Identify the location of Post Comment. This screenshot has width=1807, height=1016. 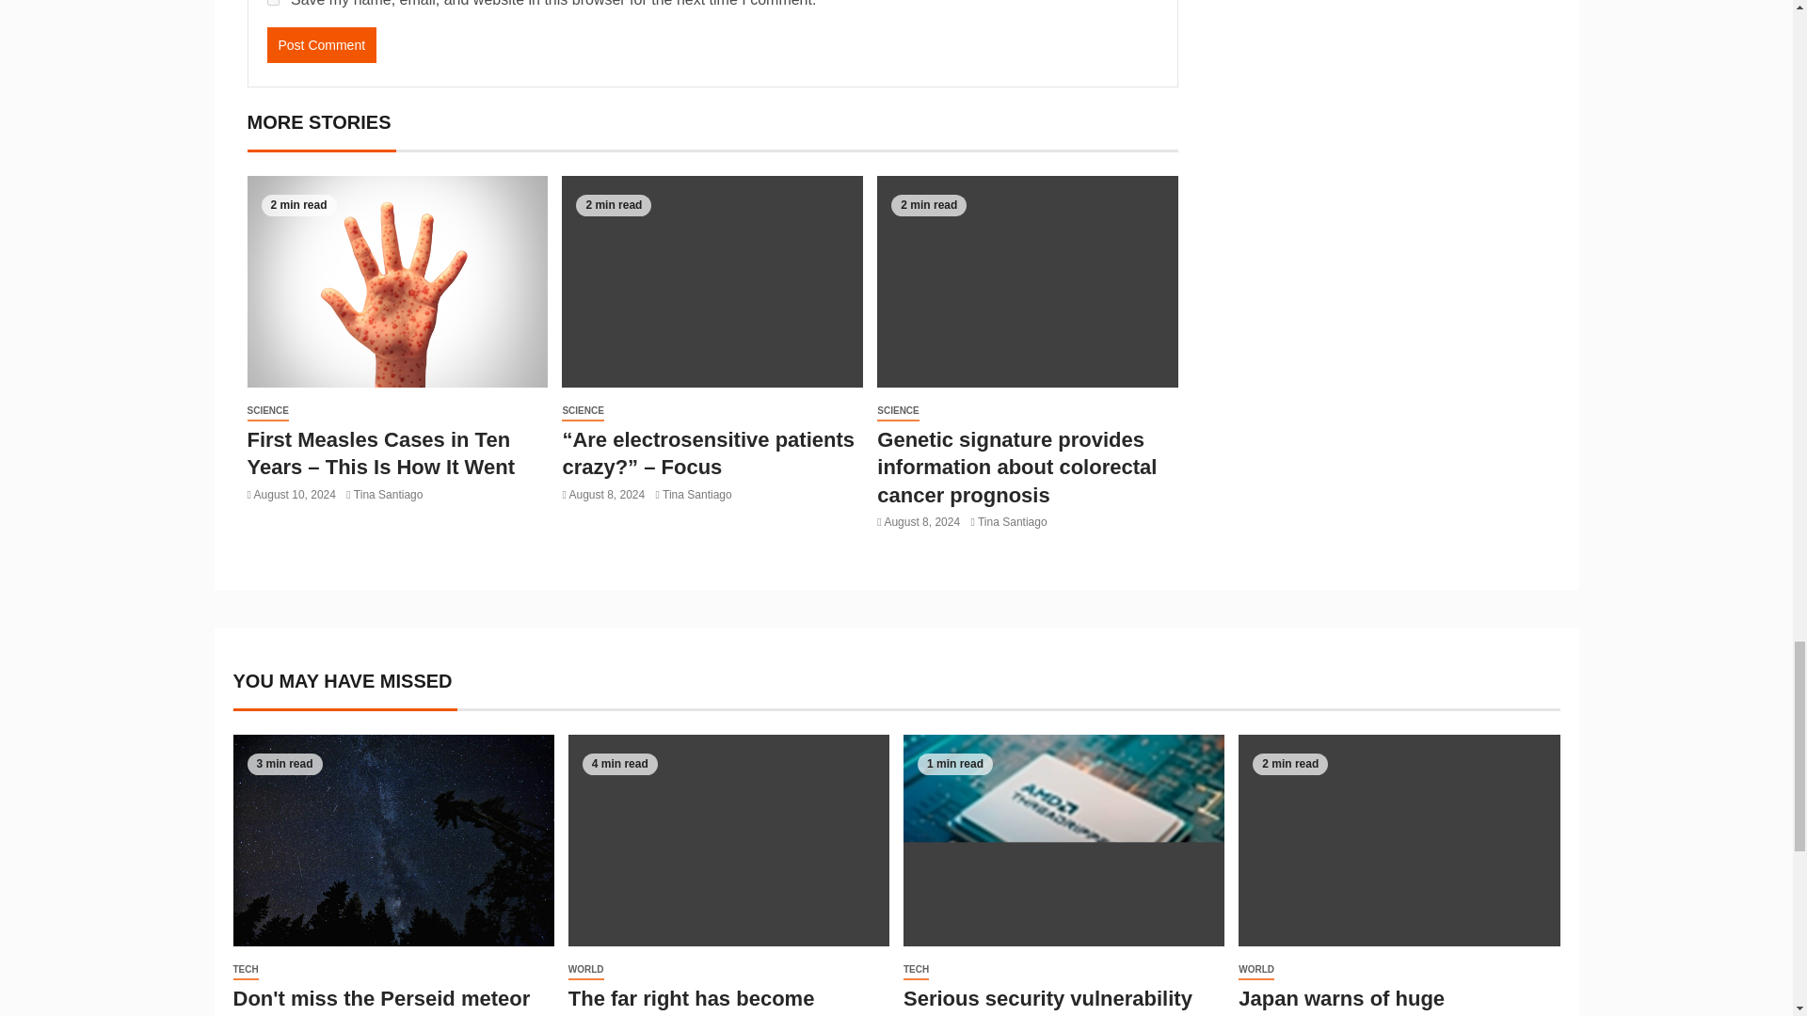
(322, 45).